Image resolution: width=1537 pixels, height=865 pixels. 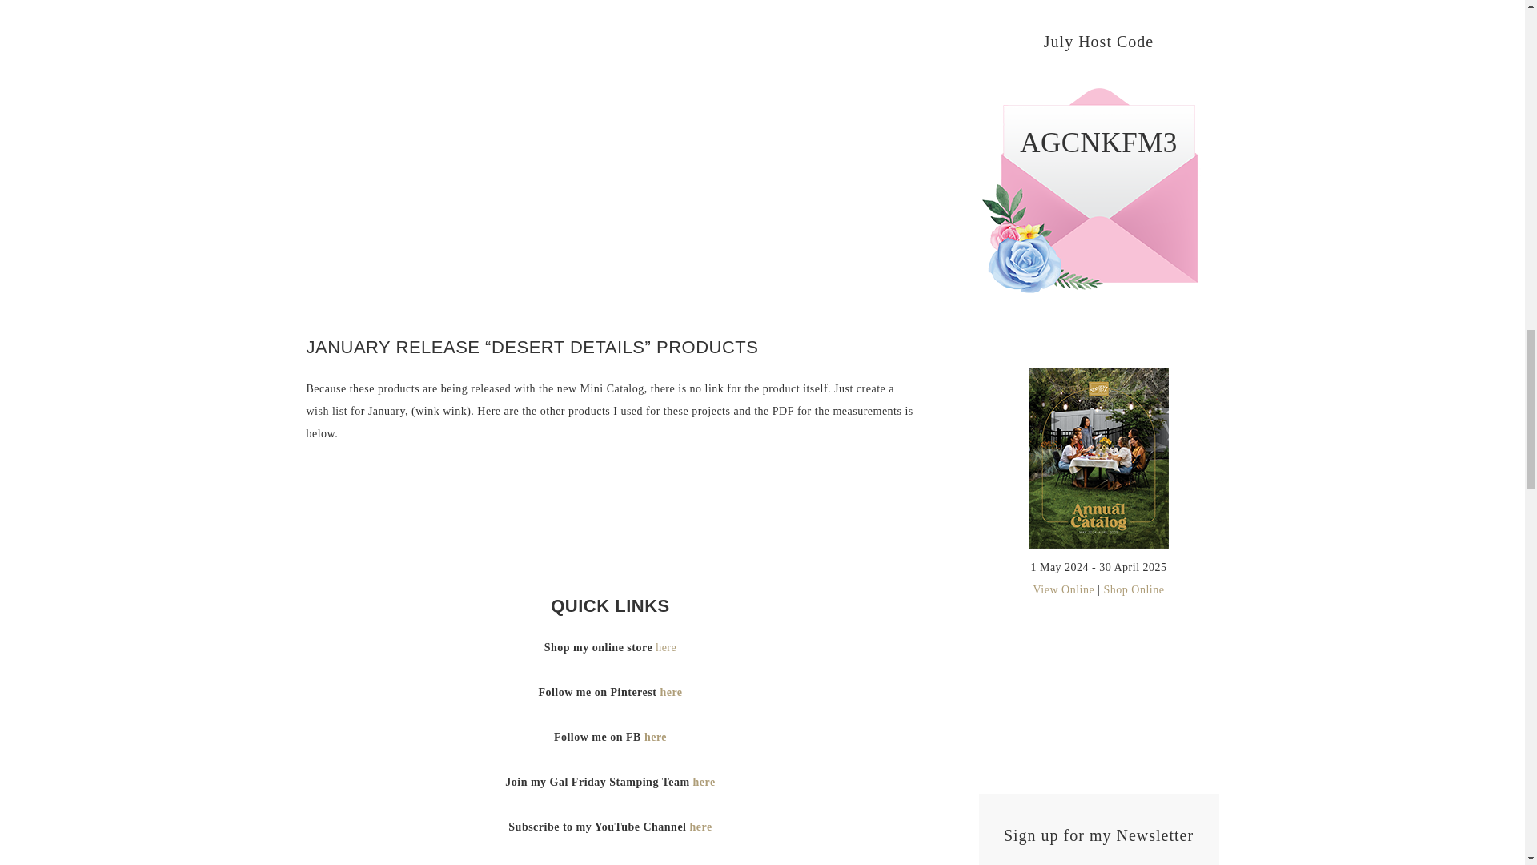 I want to click on here, so click(x=671, y=692).